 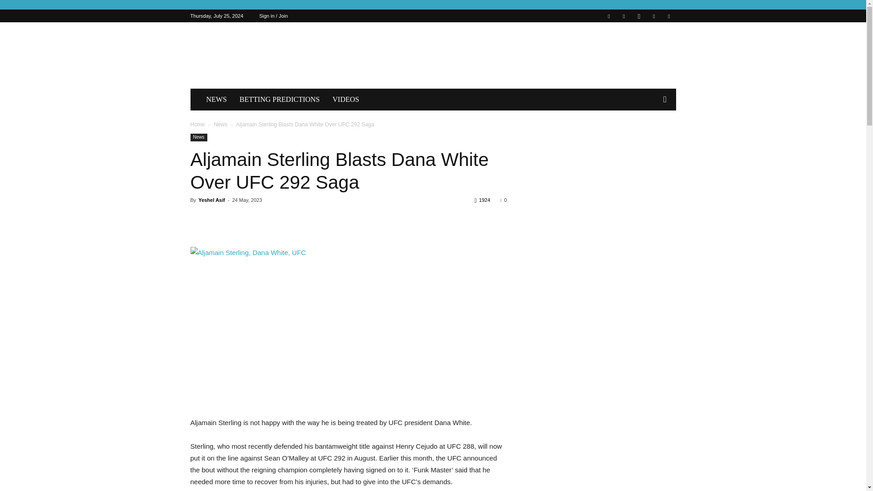 I want to click on View all posts in News, so click(x=220, y=124).